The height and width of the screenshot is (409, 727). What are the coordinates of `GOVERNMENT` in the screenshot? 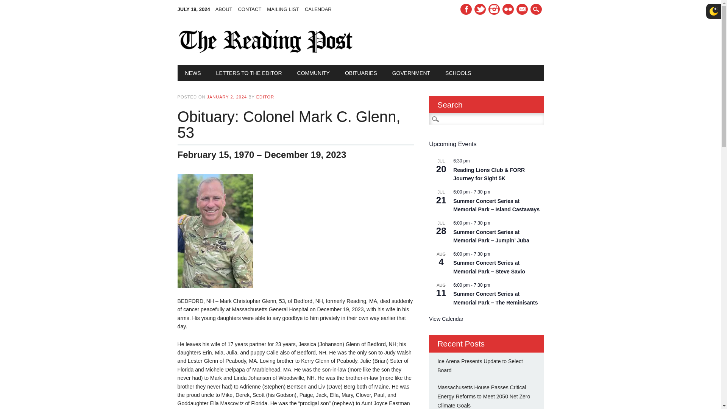 It's located at (411, 73).